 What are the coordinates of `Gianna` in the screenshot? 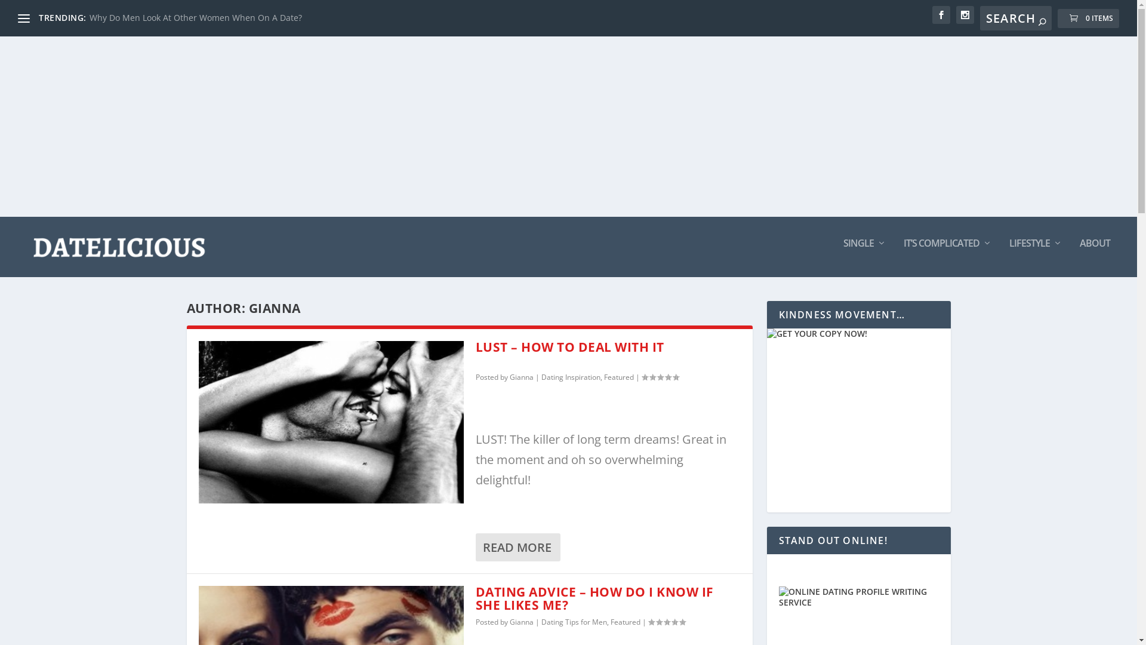 It's located at (522, 377).